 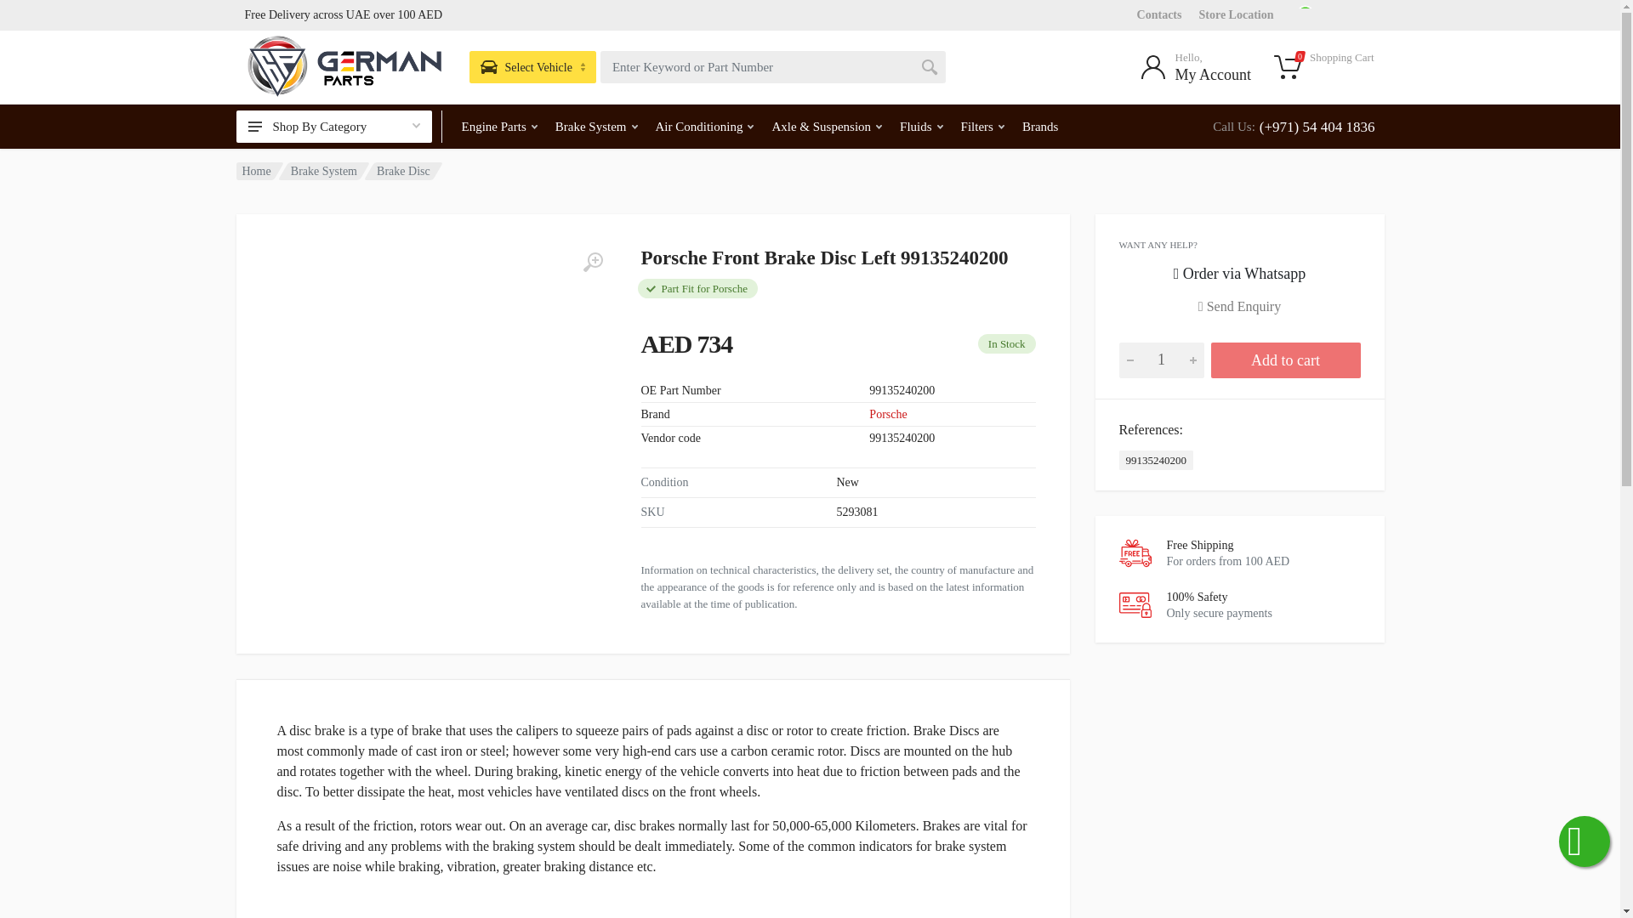 I want to click on 1, so click(x=1162, y=359).